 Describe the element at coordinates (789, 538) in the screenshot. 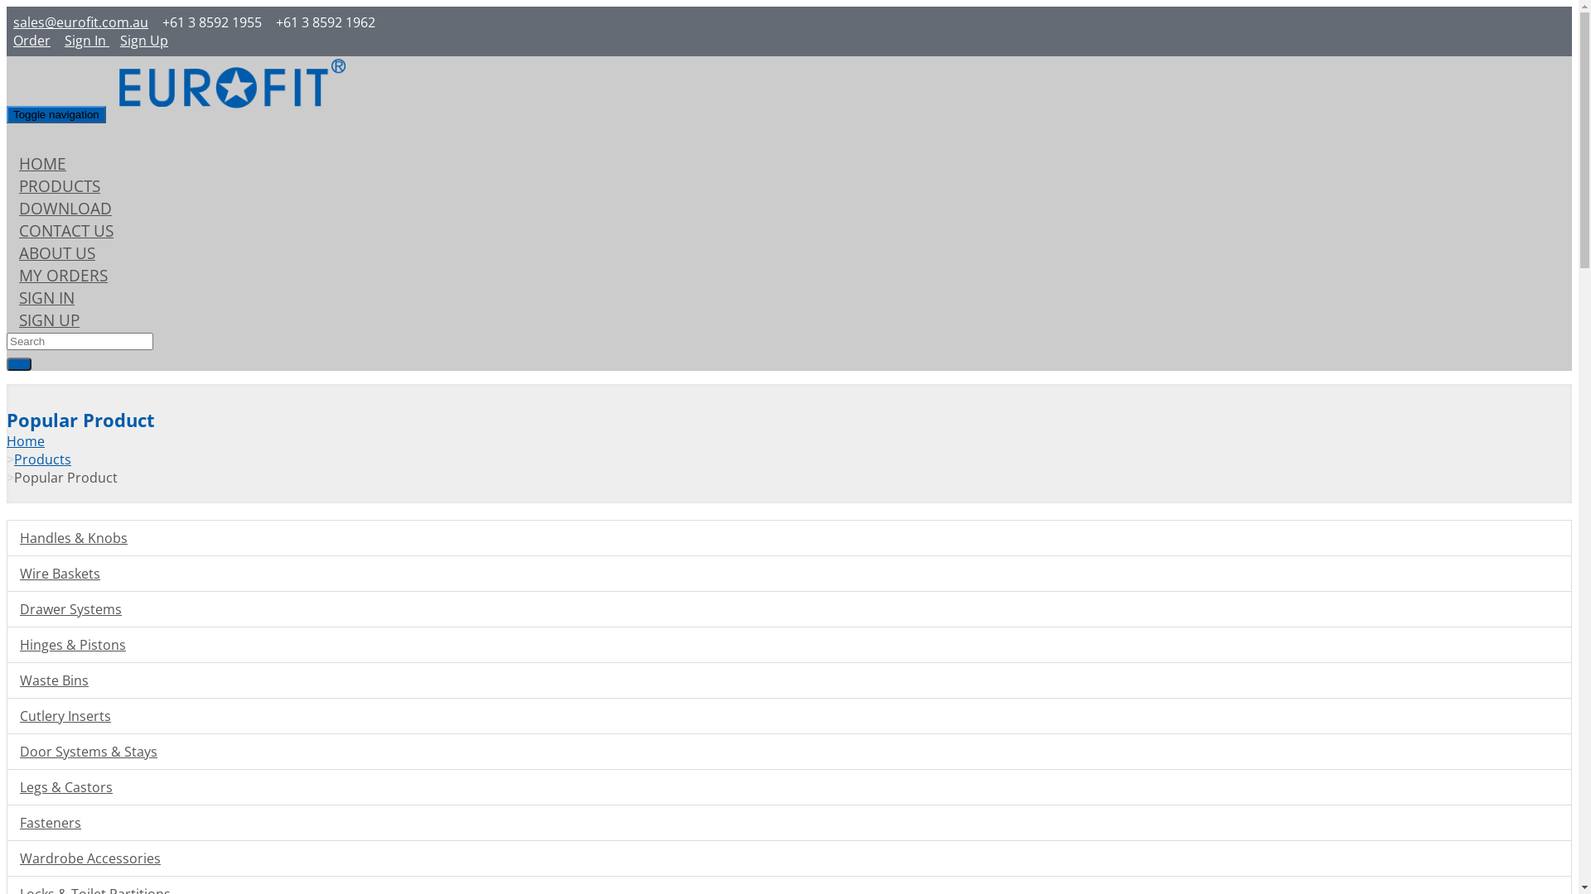

I see `Handles & Knobs` at that location.